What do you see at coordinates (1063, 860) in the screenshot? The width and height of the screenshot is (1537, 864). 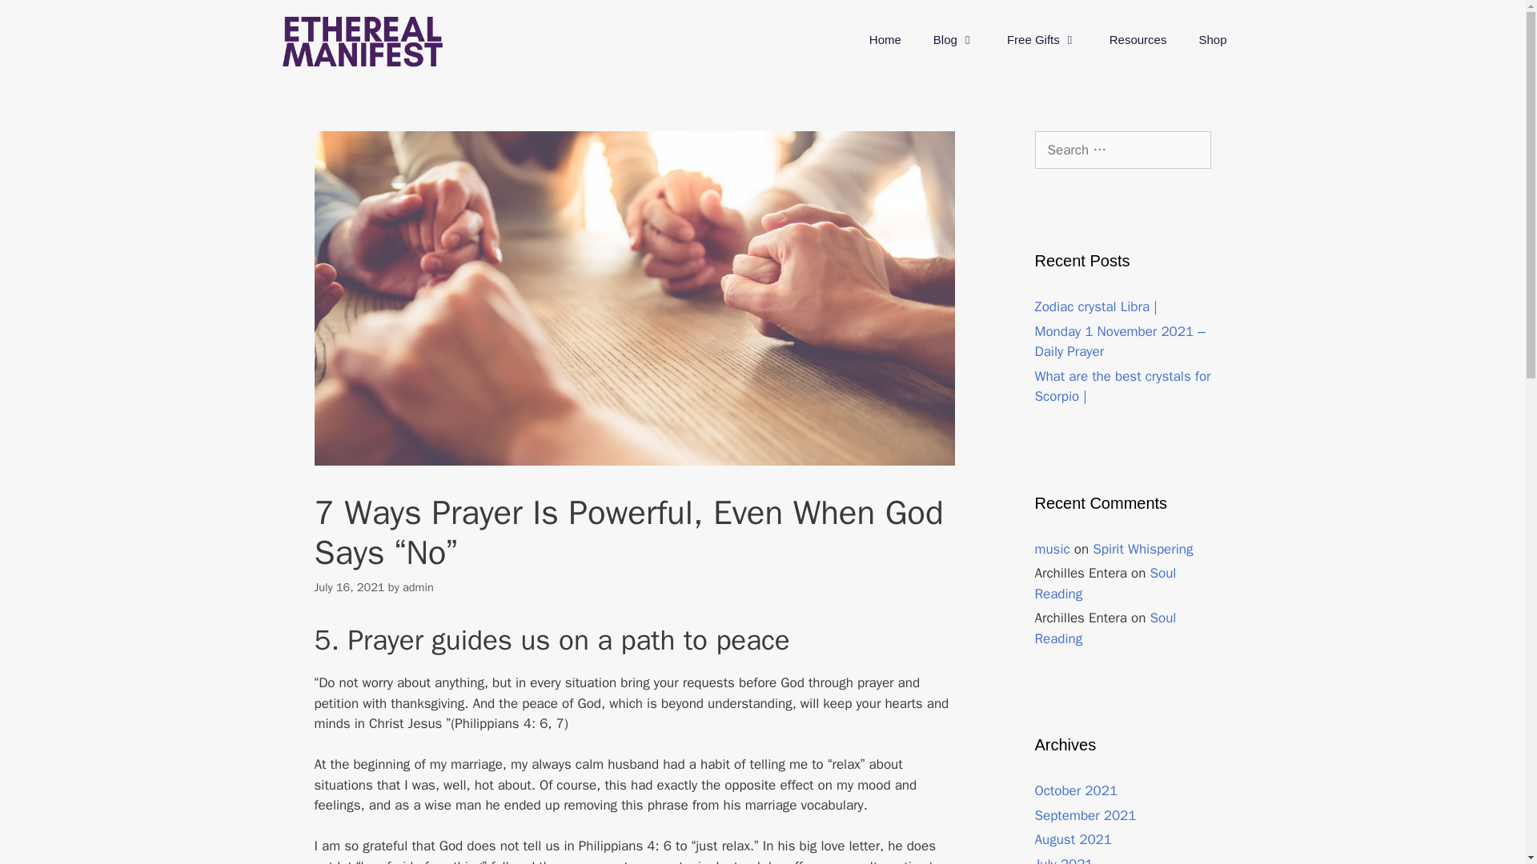 I see `July 2021` at bounding box center [1063, 860].